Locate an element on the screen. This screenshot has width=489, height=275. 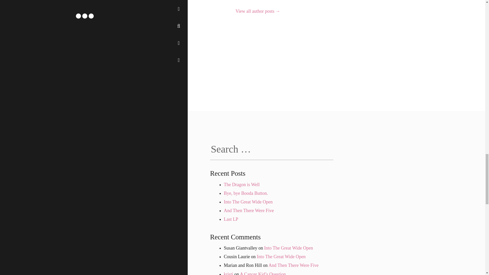
Into The Great Wide Open is located at coordinates (248, 202).